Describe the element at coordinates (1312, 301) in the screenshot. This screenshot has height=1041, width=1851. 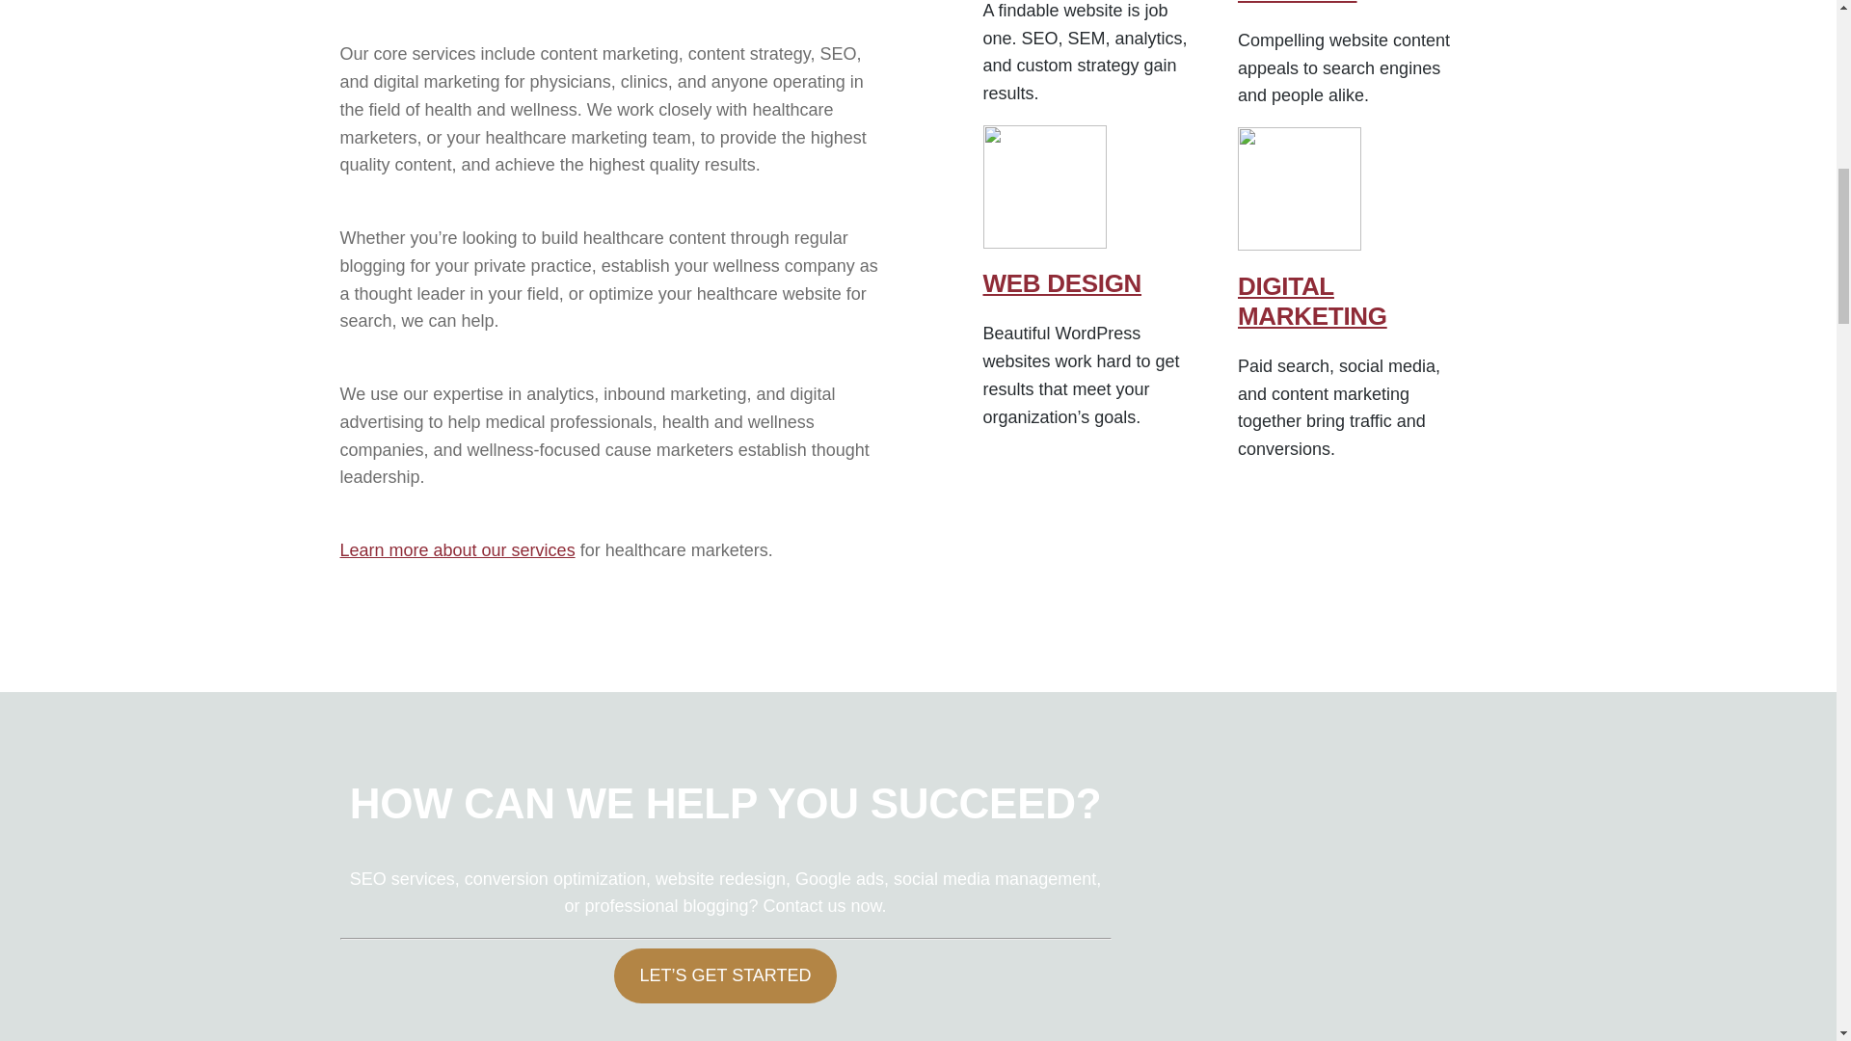
I see `DIGITAL MARKETING` at that location.